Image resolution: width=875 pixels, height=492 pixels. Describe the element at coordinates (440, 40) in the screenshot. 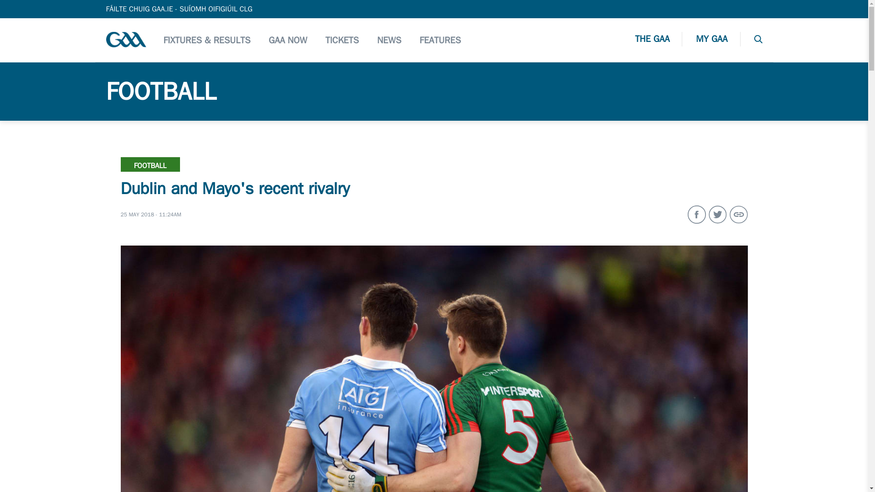

I see `FEATURES` at that location.